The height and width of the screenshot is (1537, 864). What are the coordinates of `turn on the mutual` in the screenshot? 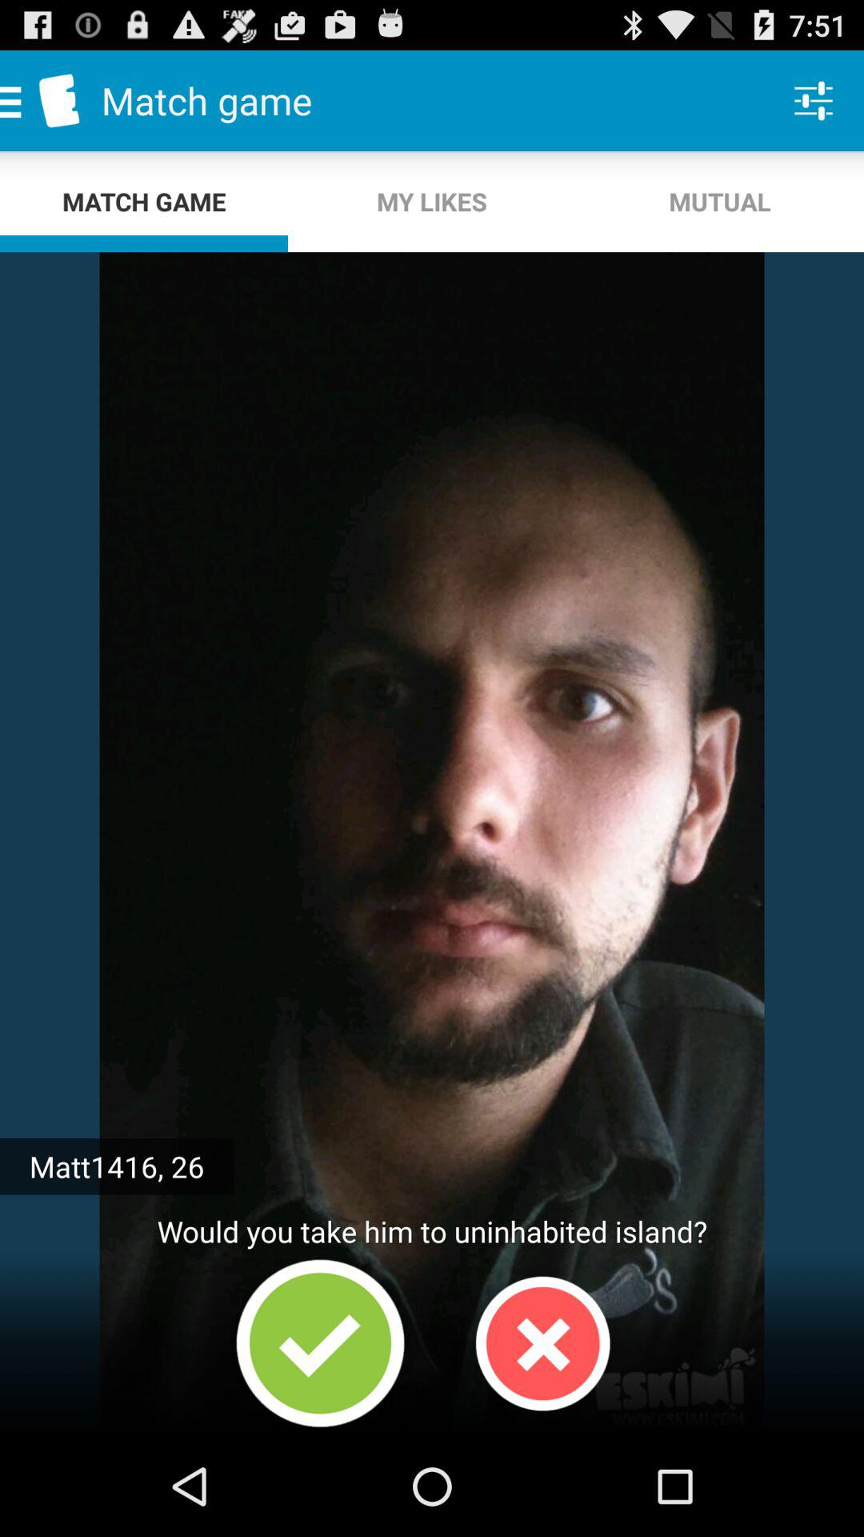 It's located at (720, 202).